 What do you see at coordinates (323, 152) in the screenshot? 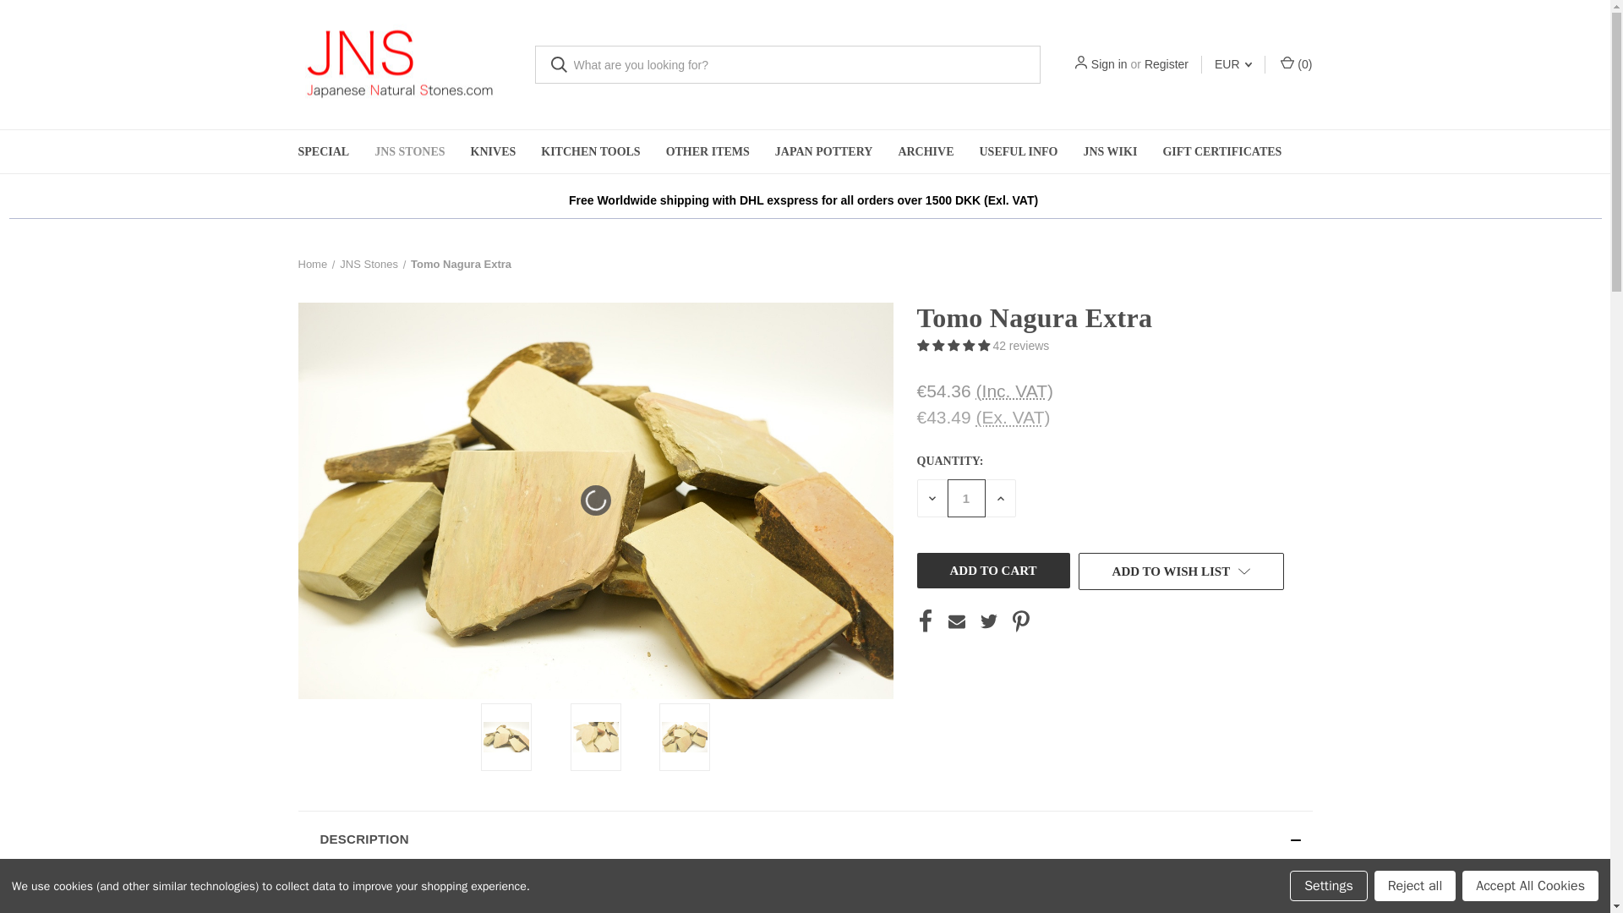
I see `SPECIAL` at bounding box center [323, 152].